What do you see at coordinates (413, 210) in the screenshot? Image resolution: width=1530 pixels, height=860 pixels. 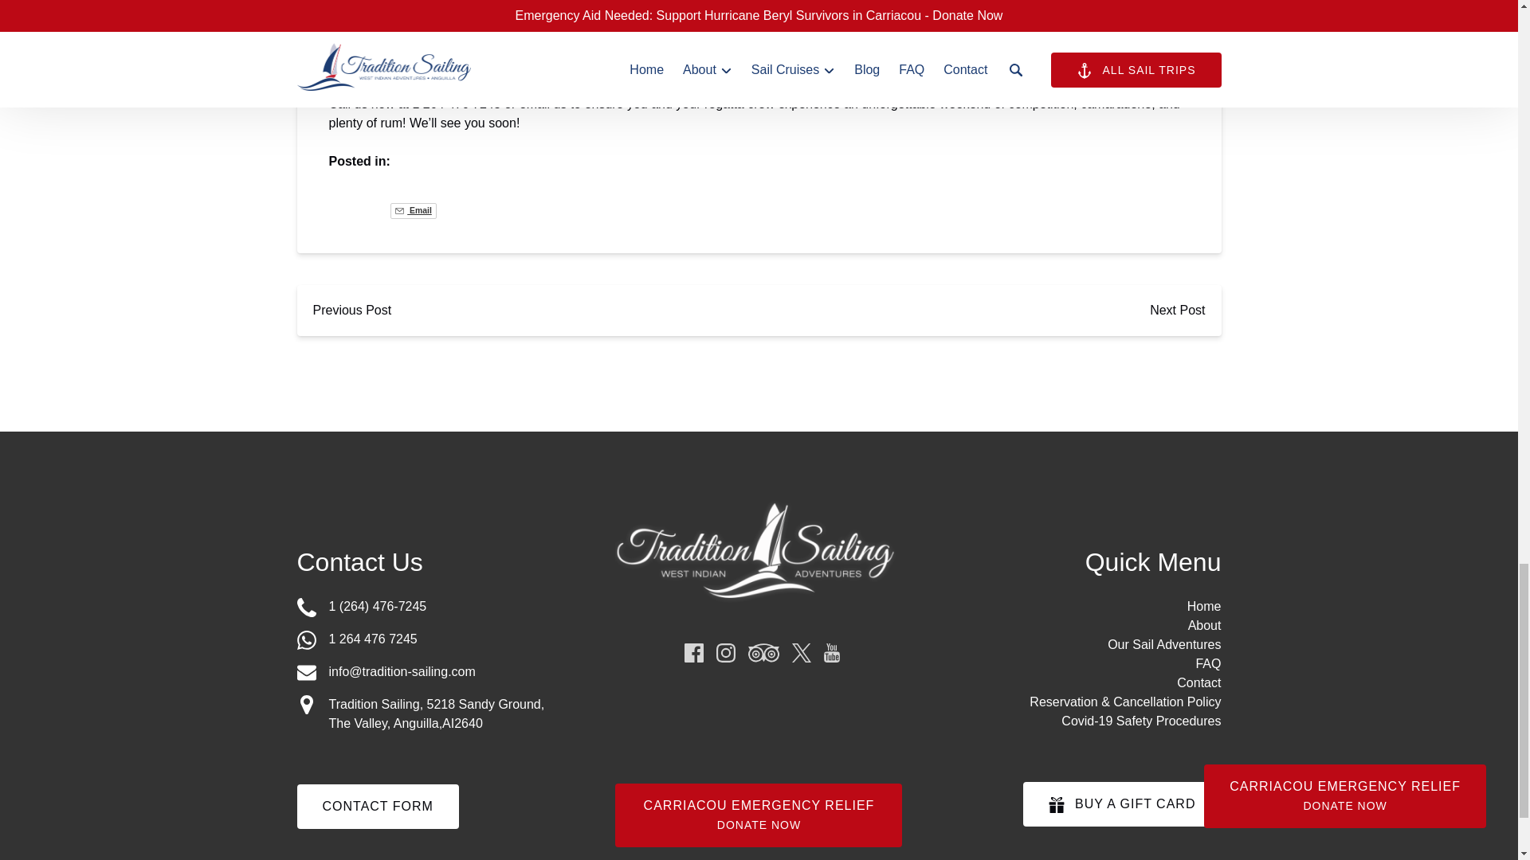 I see `Email` at bounding box center [413, 210].